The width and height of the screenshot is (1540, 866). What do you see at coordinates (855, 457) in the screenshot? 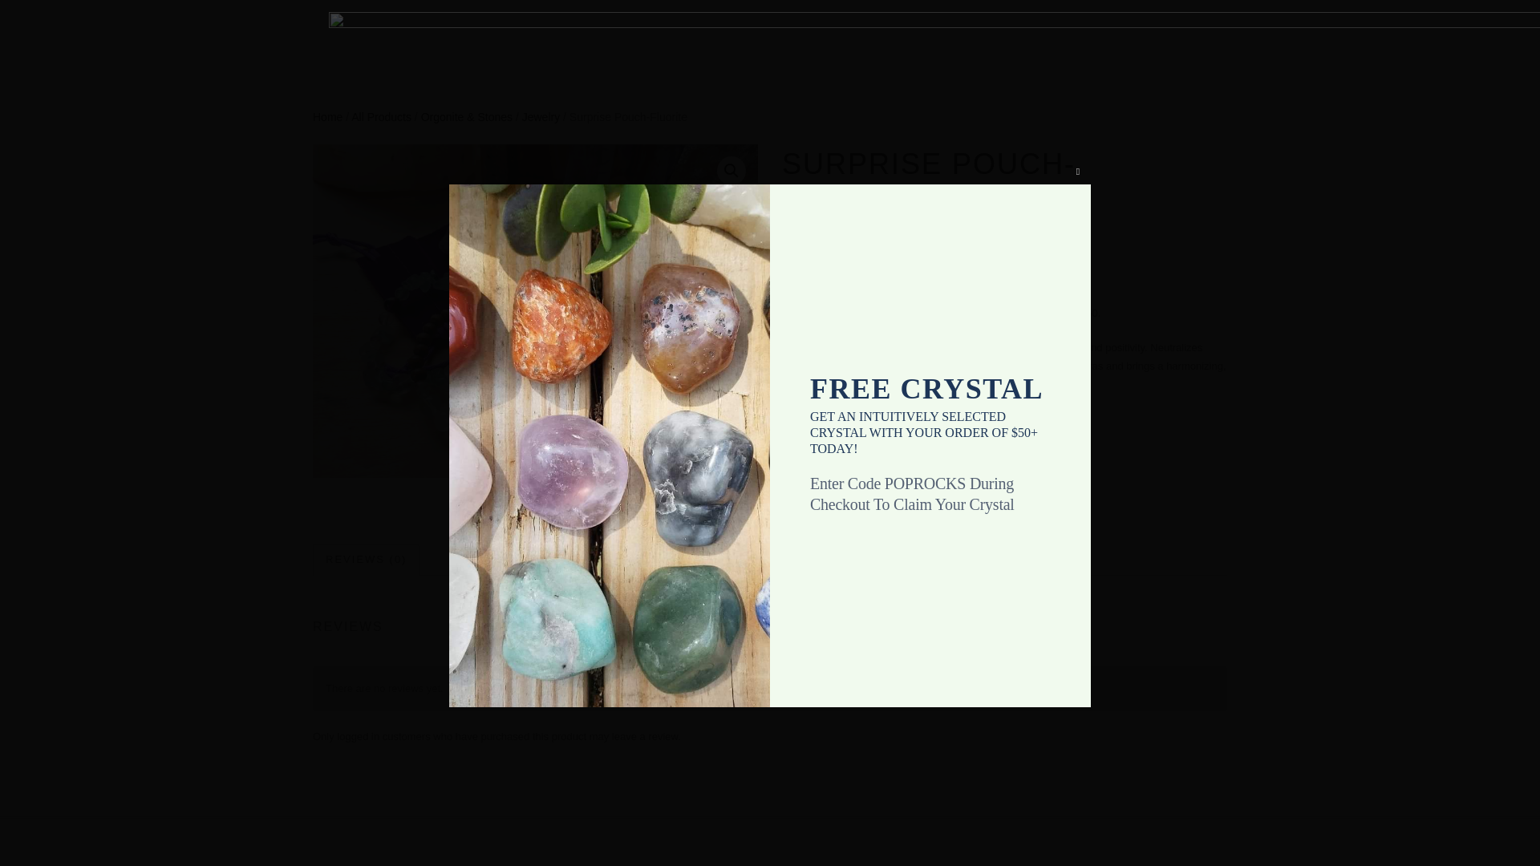
I see `Jewelry` at bounding box center [855, 457].